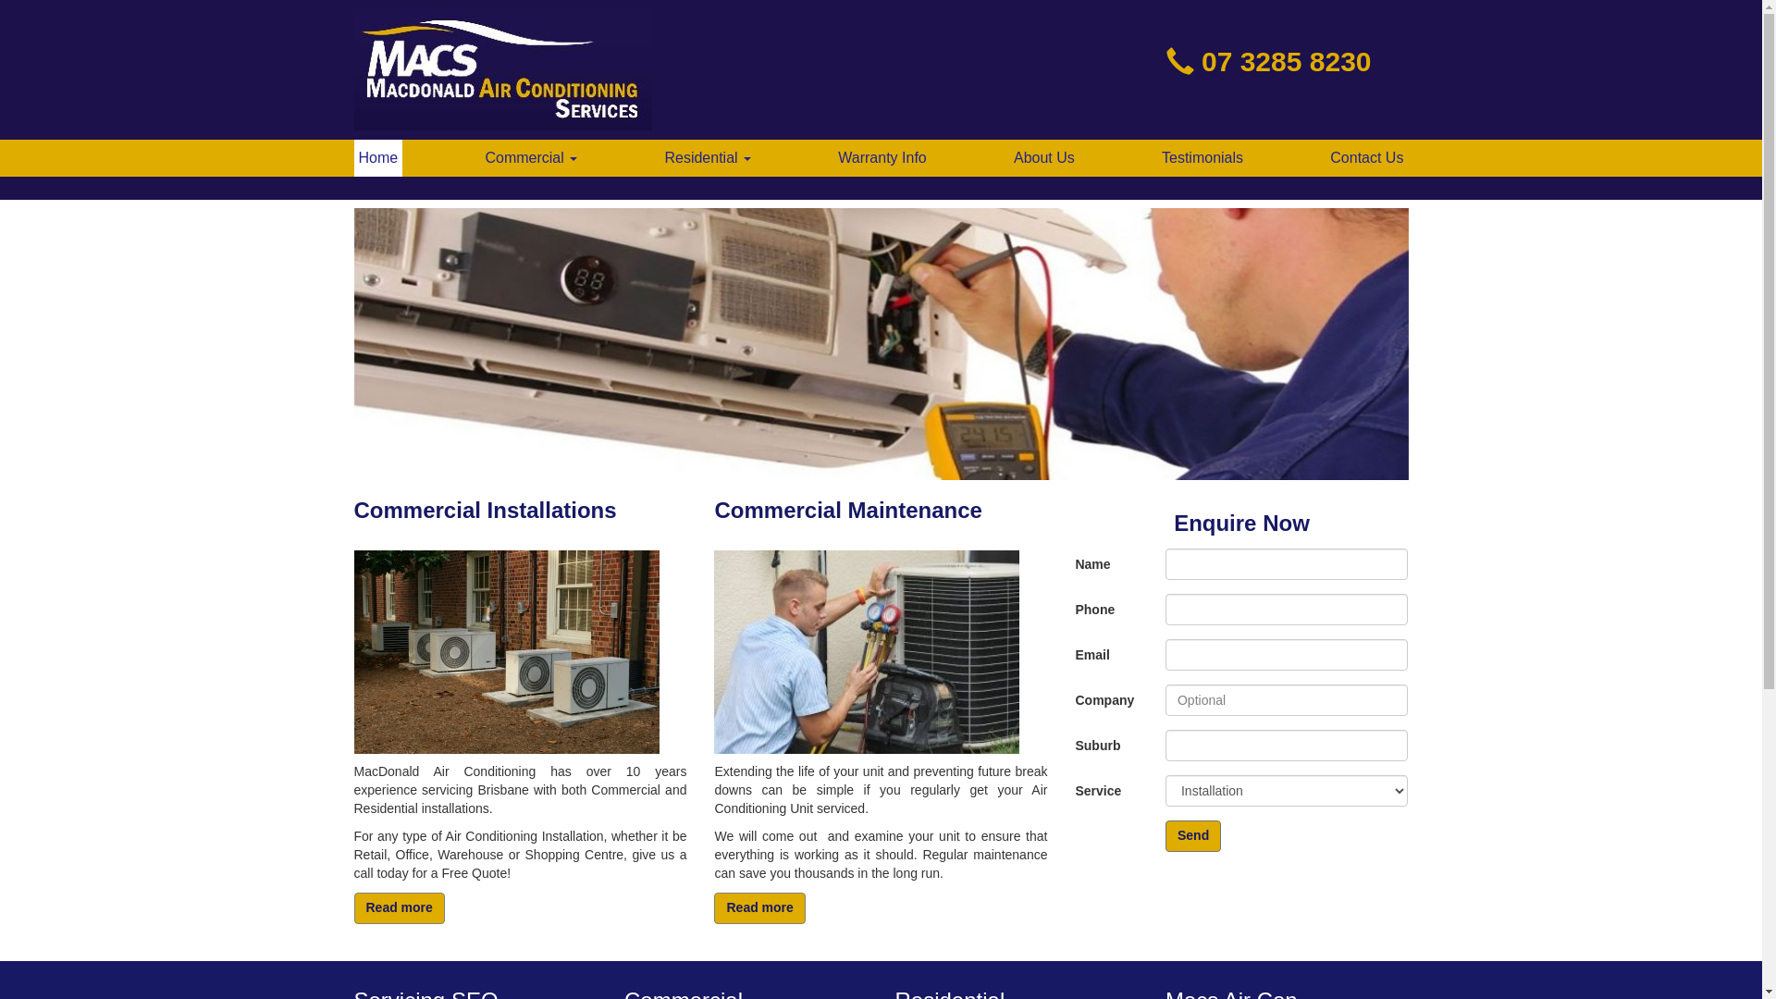  Describe the element at coordinates (1044, 158) in the screenshot. I see `About Us` at that location.